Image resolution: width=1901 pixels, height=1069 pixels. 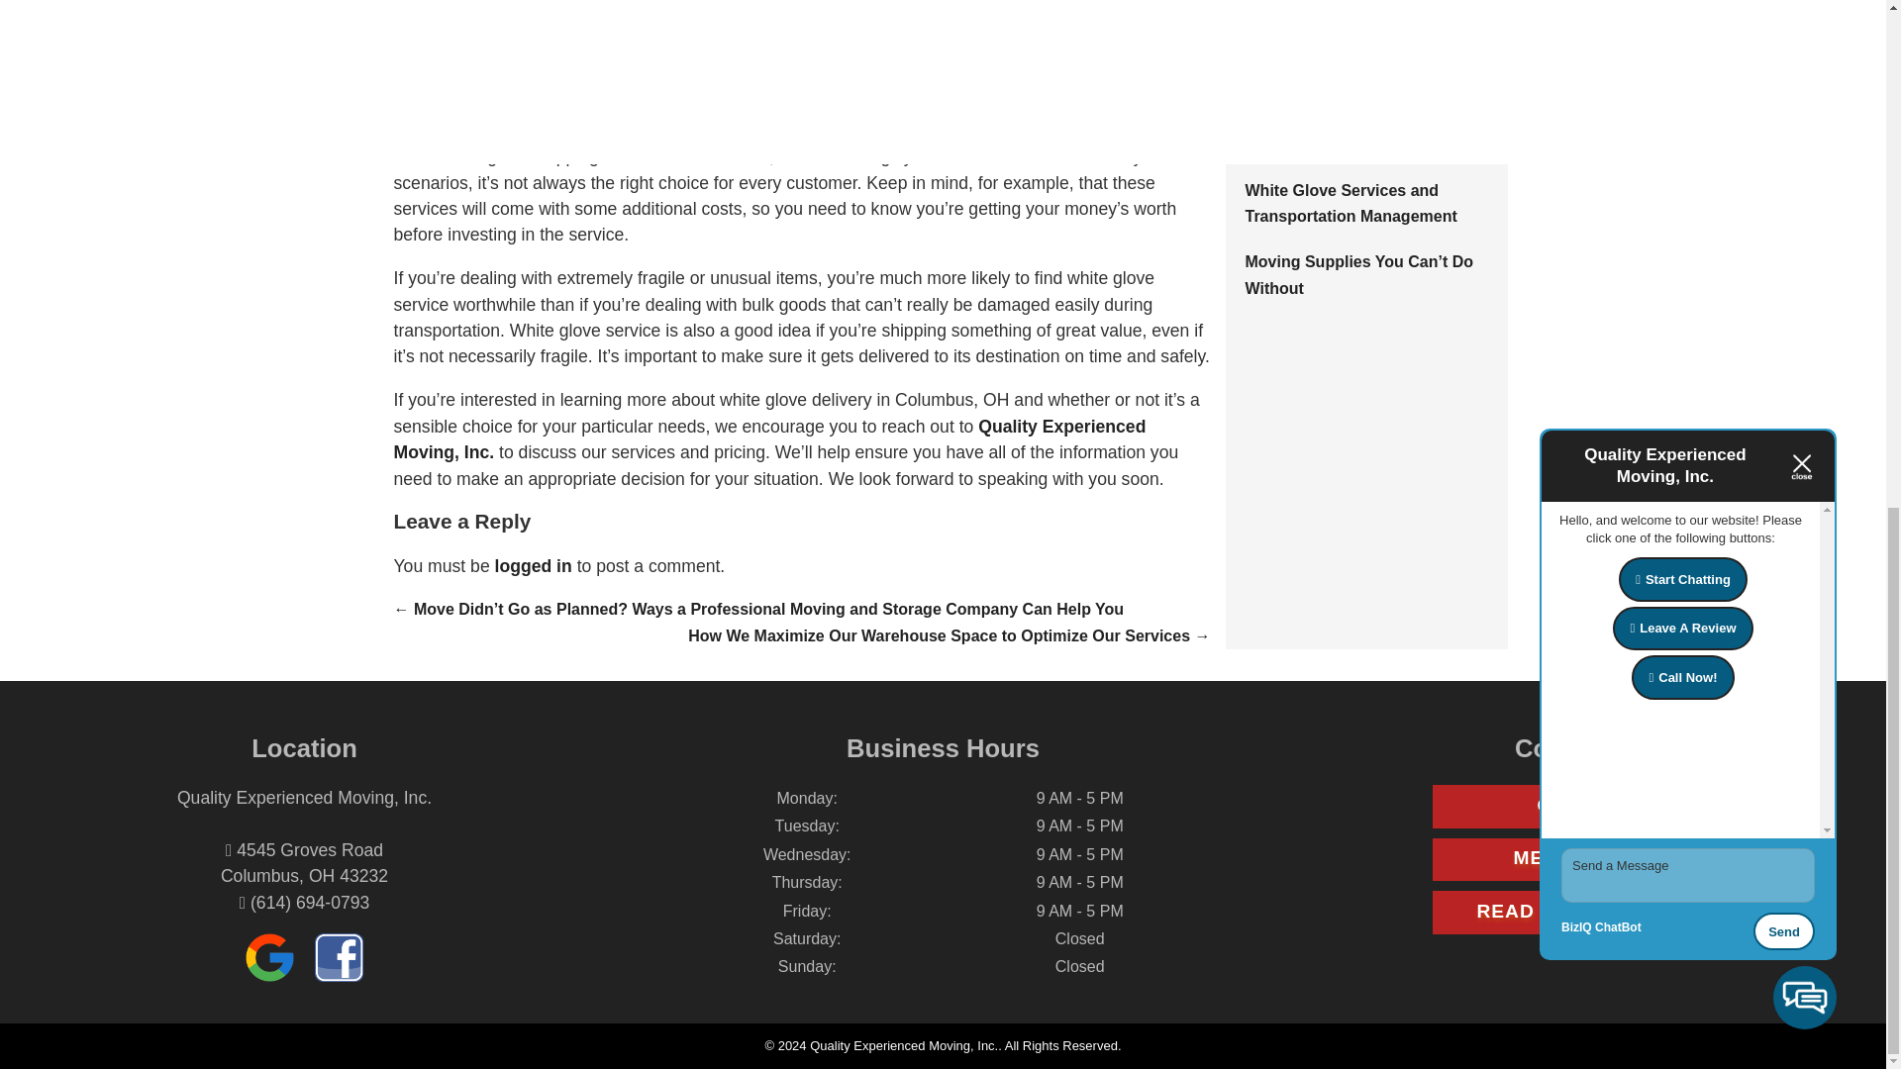 I want to click on White Glove Services and Transportation Management, so click(x=1351, y=202).